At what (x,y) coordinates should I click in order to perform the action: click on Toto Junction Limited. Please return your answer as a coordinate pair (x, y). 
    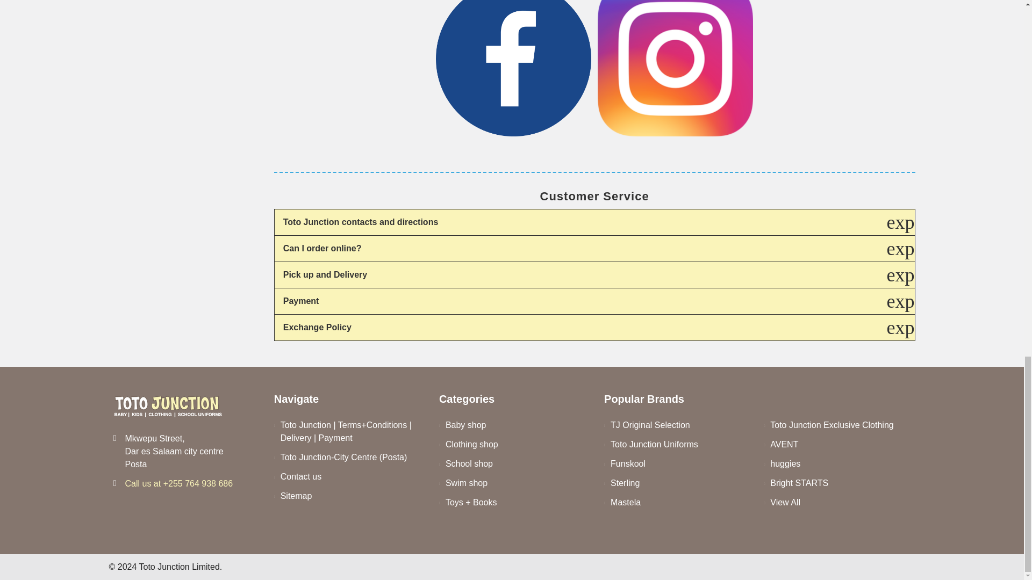
    Looking at the image, I should click on (168, 406).